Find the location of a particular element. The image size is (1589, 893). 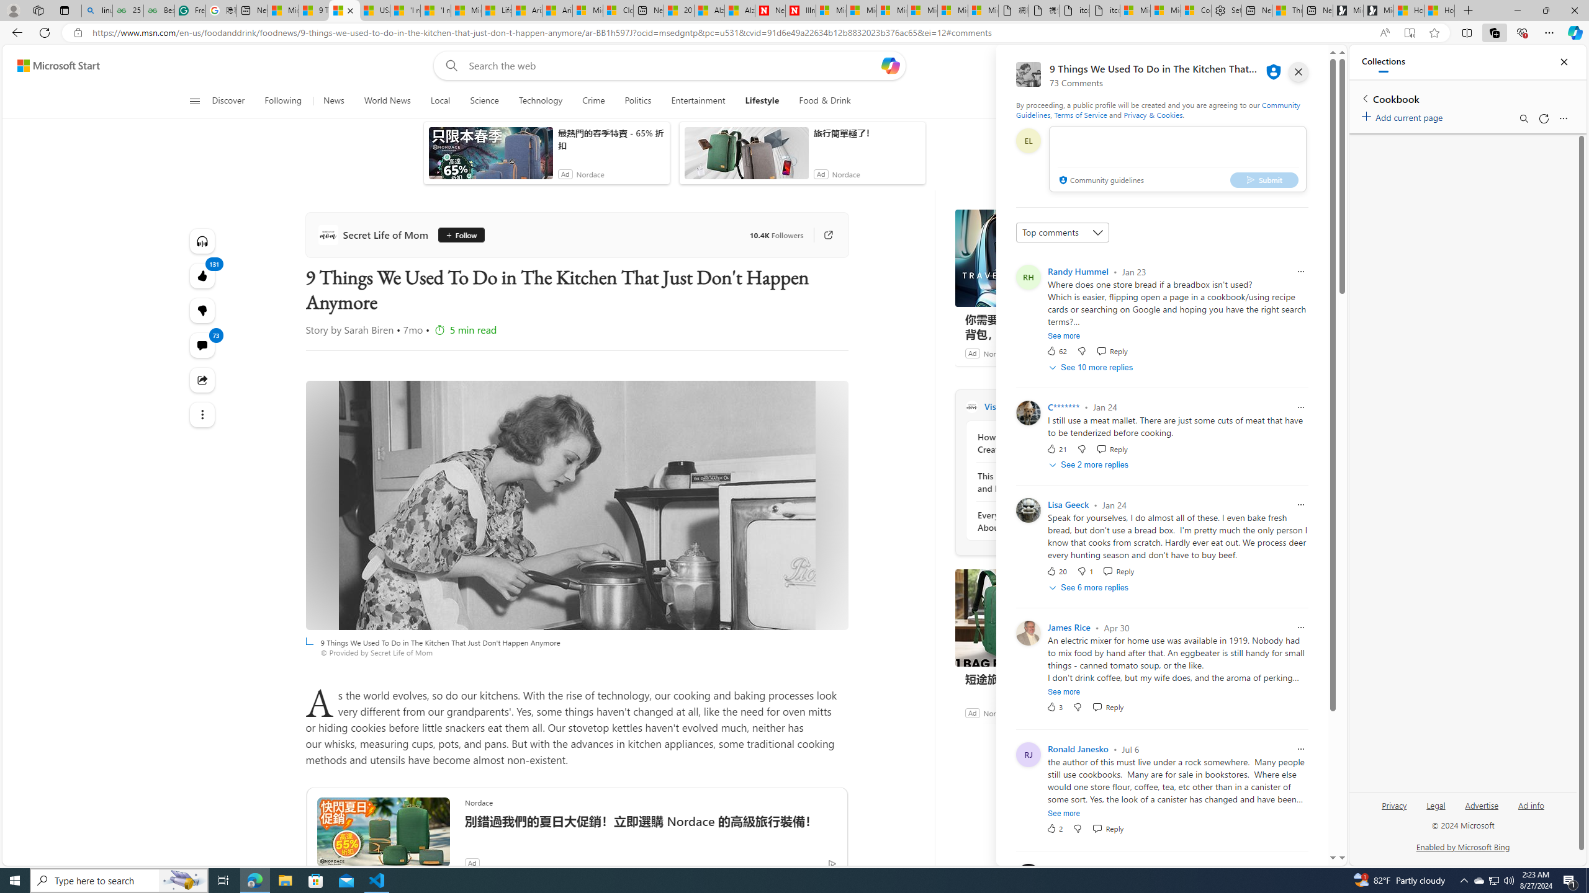

Reply Reply Comment is located at coordinates (1109, 829).